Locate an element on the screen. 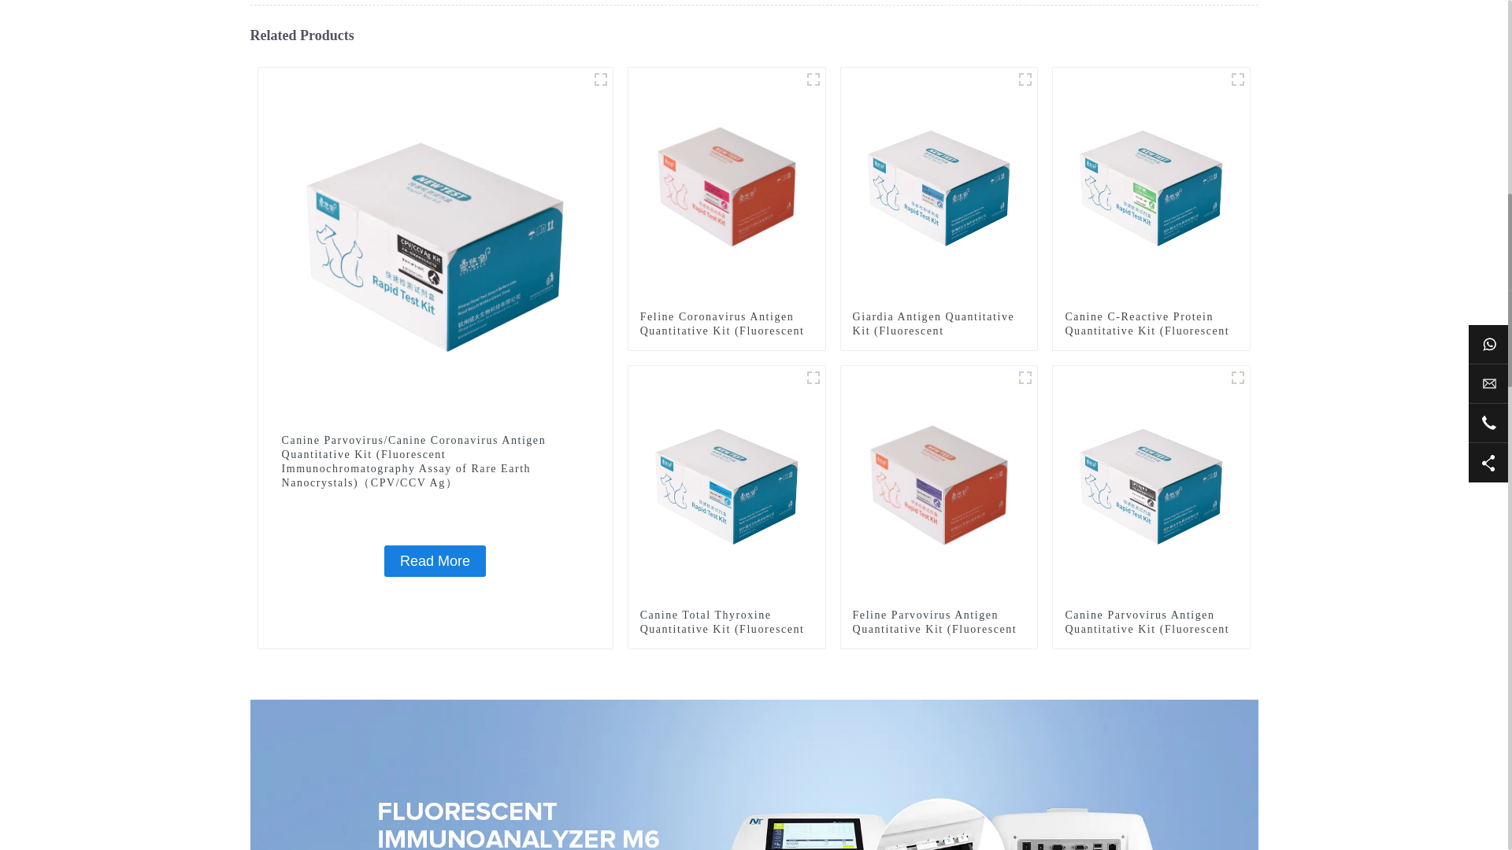  FCoV Ag is located at coordinates (813, 79).